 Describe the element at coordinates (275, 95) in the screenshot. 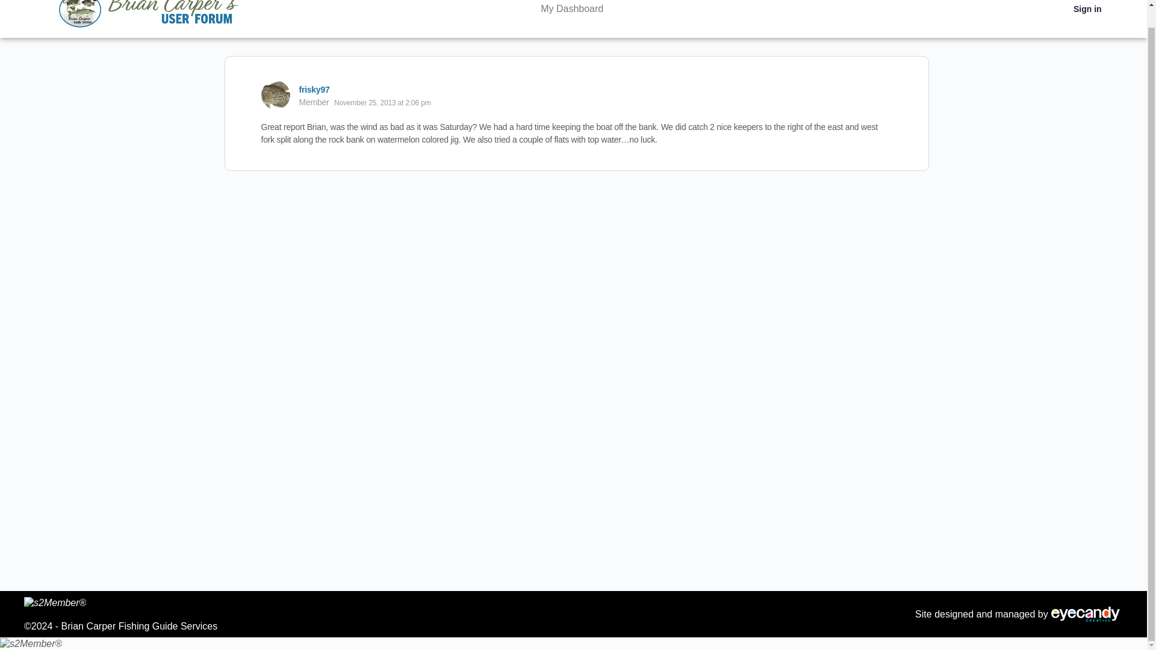

I see `View frisky97's profile` at that location.